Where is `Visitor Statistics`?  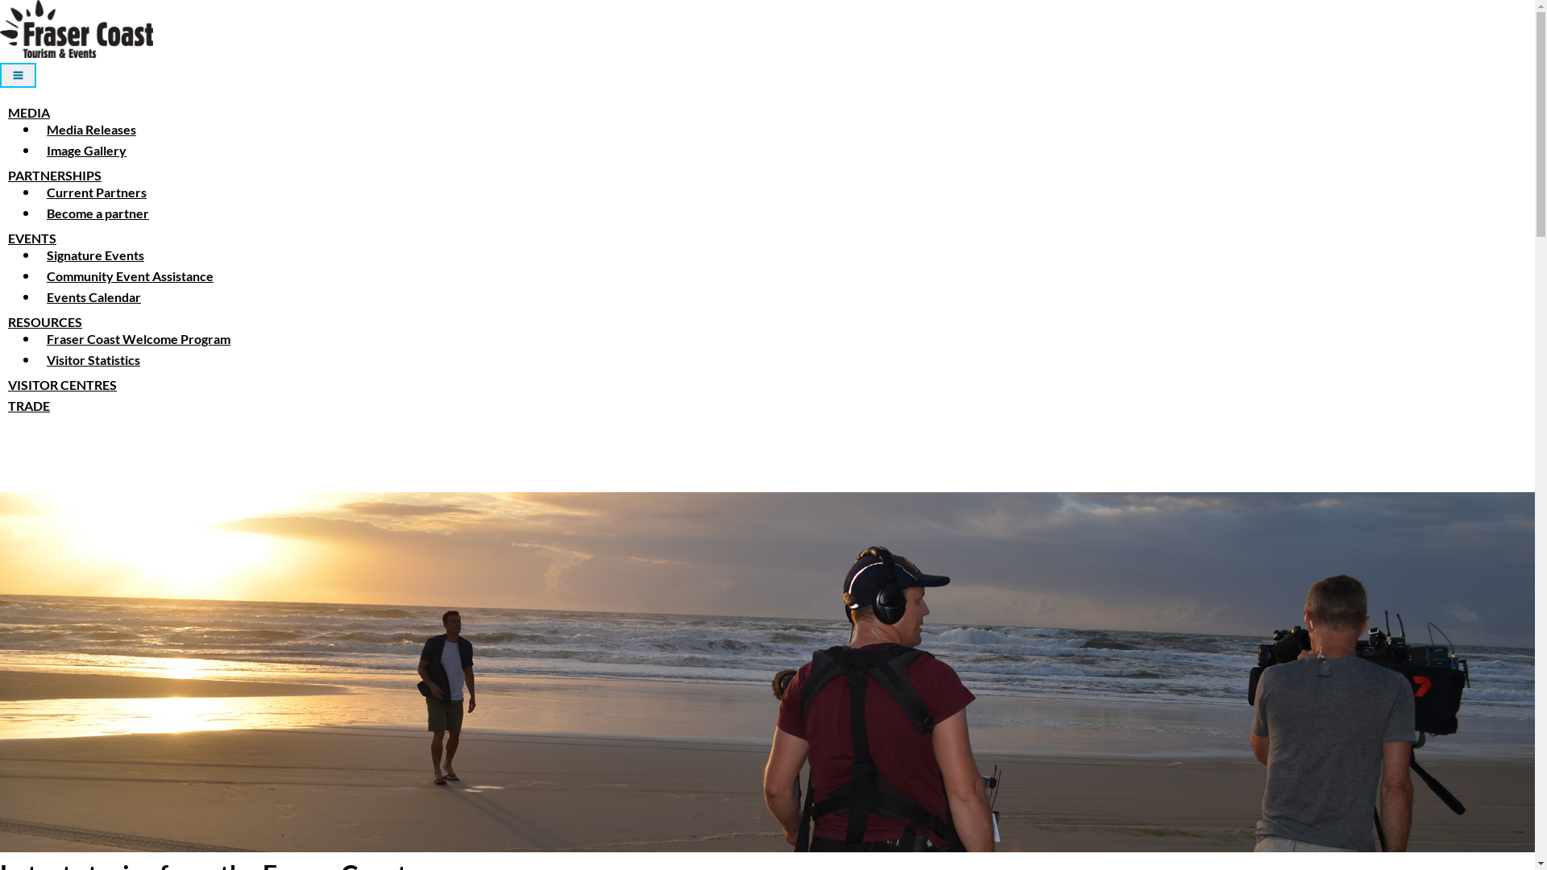
Visitor Statistics is located at coordinates (93, 359).